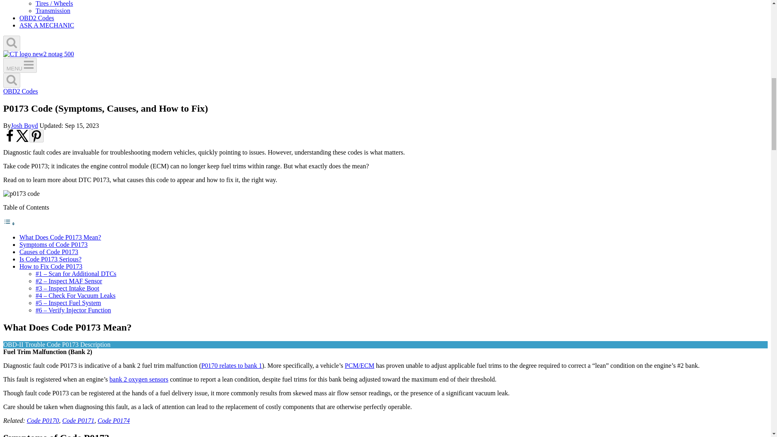  What do you see at coordinates (53, 244) in the screenshot?
I see `Symptoms of Code P0173` at bounding box center [53, 244].